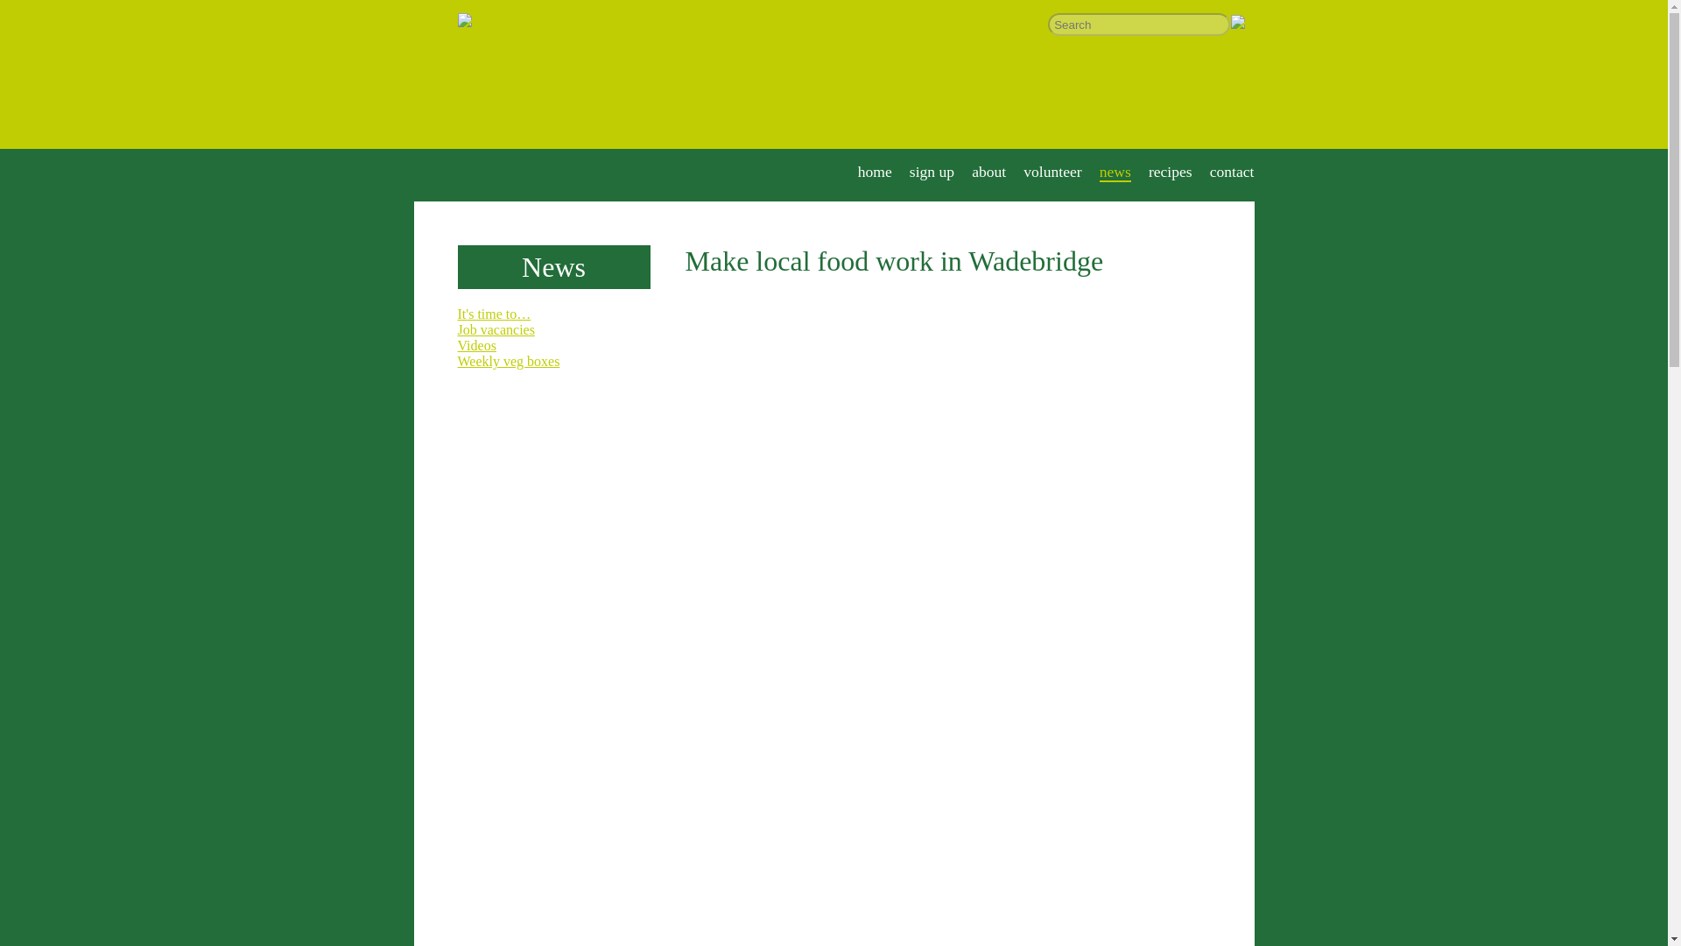 The width and height of the screenshot is (1681, 946). Describe the element at coordinates (553, 266) in the screenshot. I see `News` at that location.